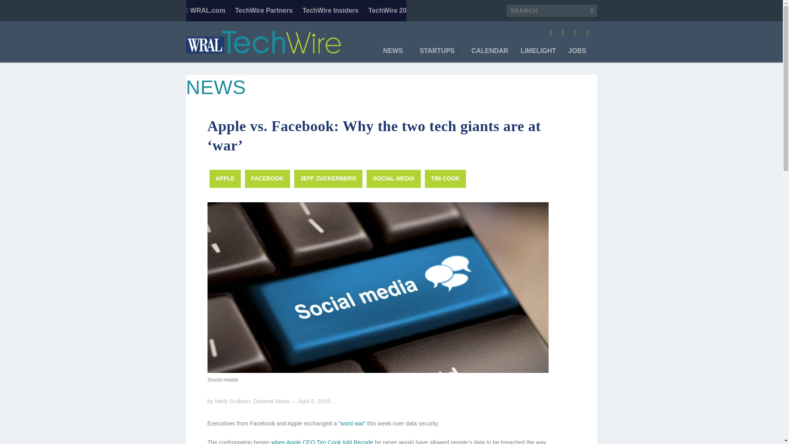 This screenshot has height=444, width=789. Describe the element at coordinates (330, 11) in the screenshot. I see `TechWire Insiders` at that location.